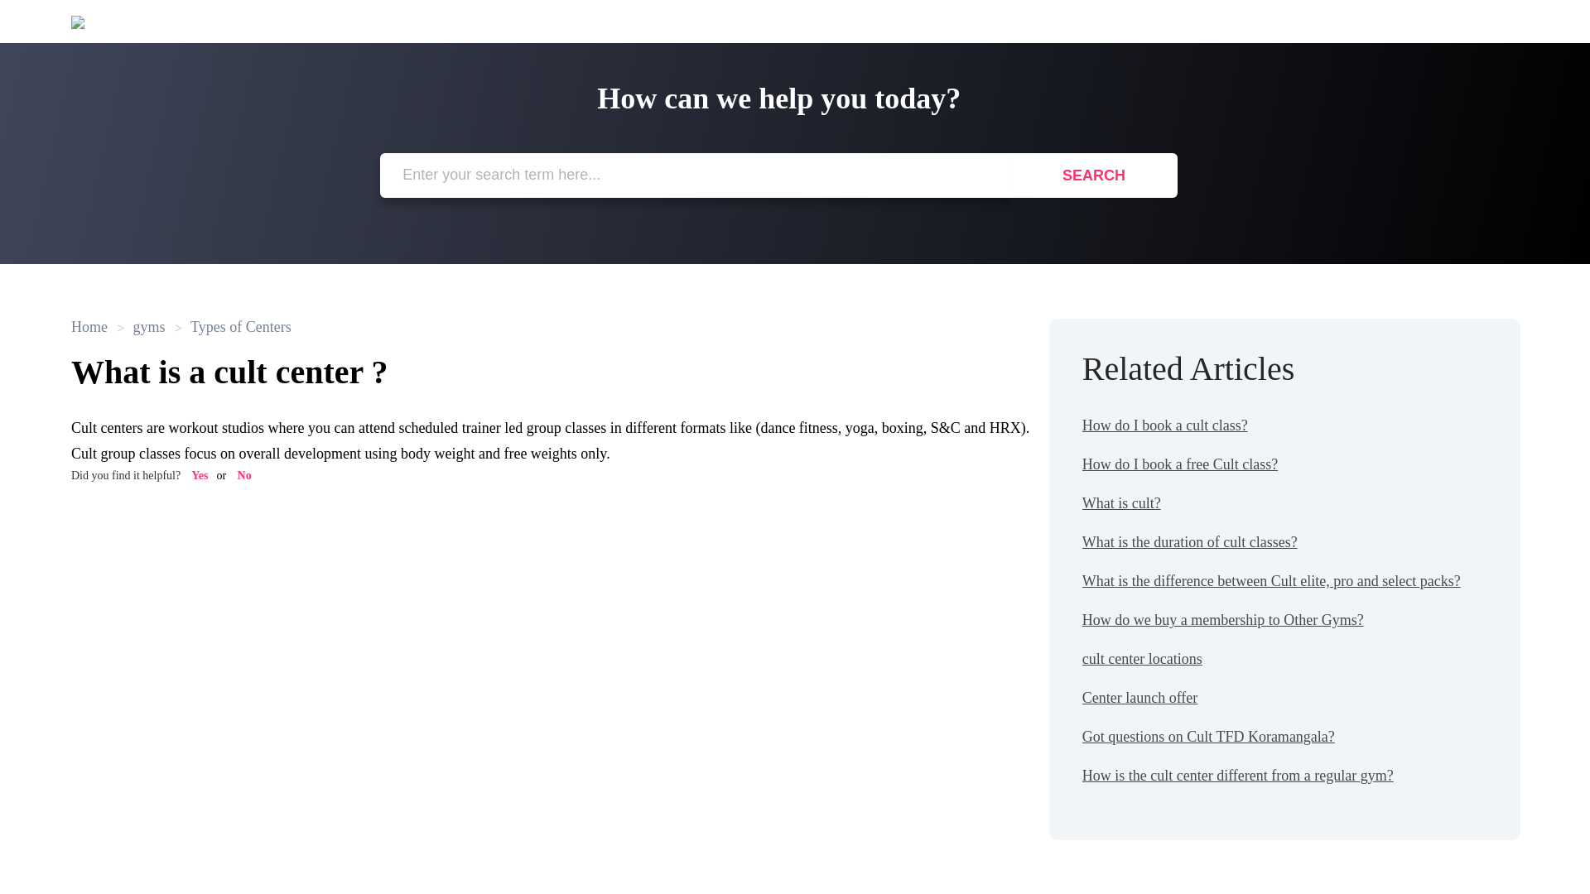 The image size is (1590, 894). What do you see at coordinates (1093, 175) in the screenshot?
I see `SEARCH` at bounding box center [1093, 175].